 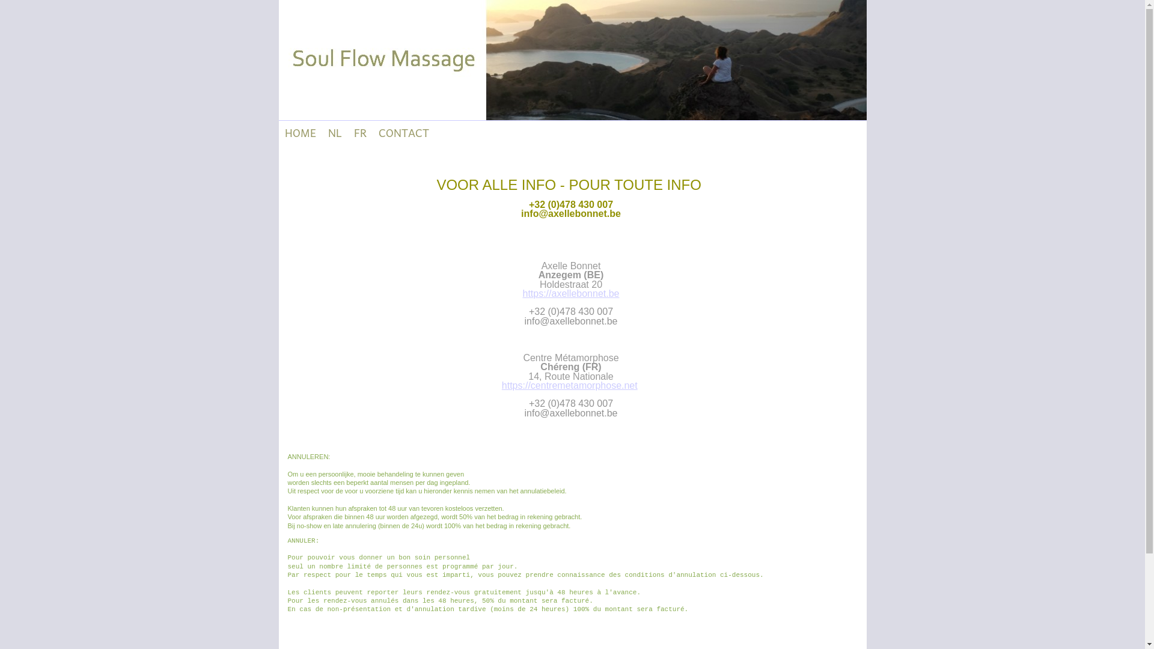 What do you see at coordinates (404, 133) in the screenshot?
I see `CONTACT` at bounding box center [404, 133].